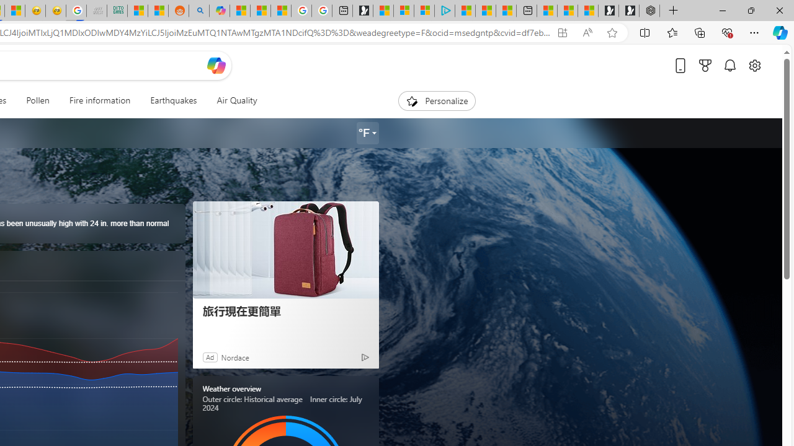  I want to click on Earthquakes, so click(173, 100).